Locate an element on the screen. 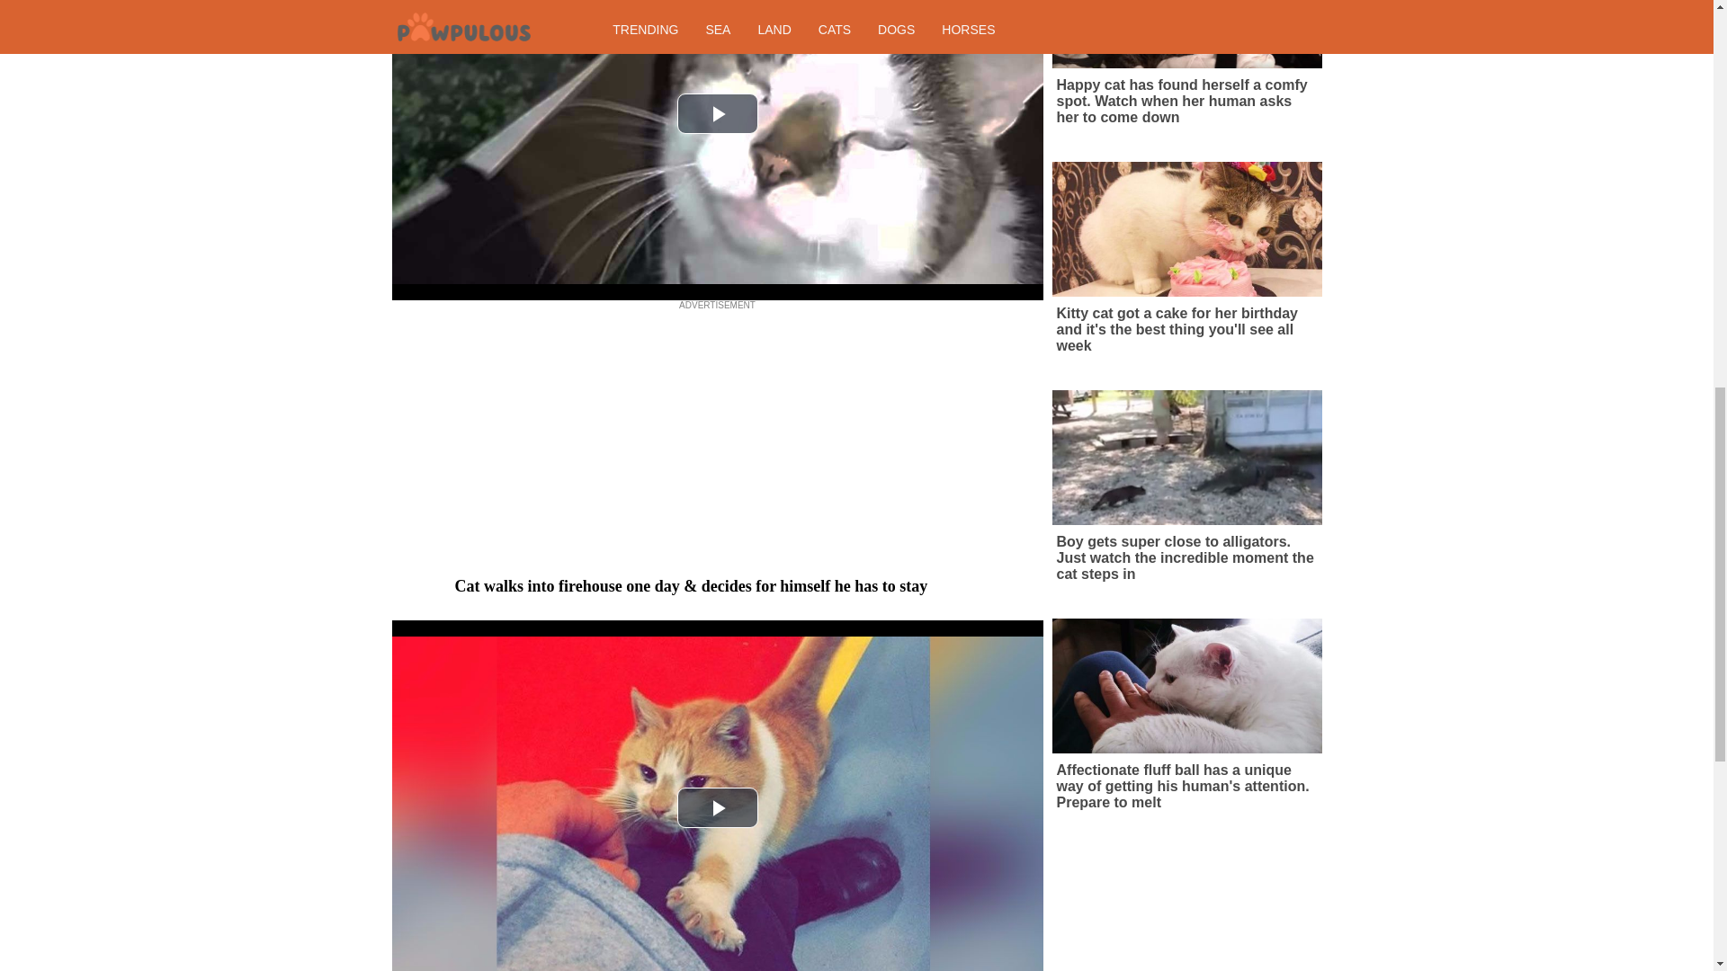  Terms of Use is located at coordinates (831, 74).